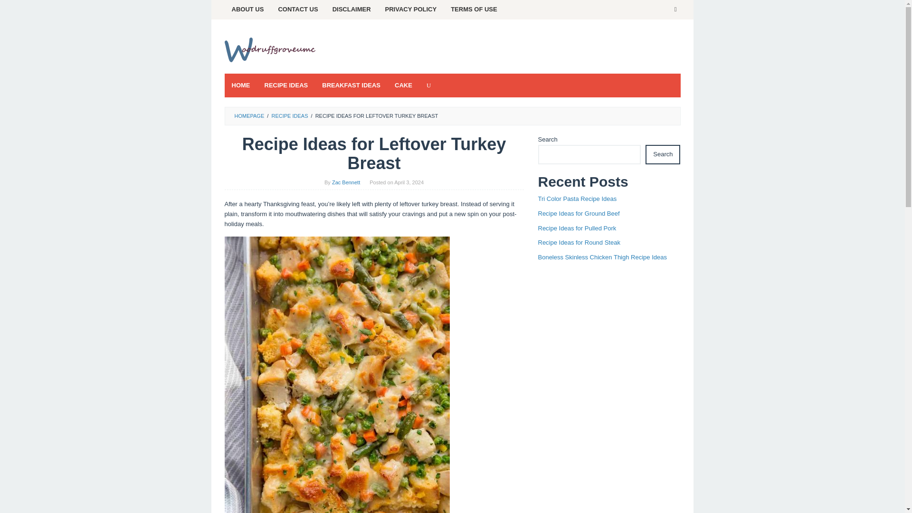 The image size is (912, 513). I want to click on RECIPE IDEAS, so click(289, 115).